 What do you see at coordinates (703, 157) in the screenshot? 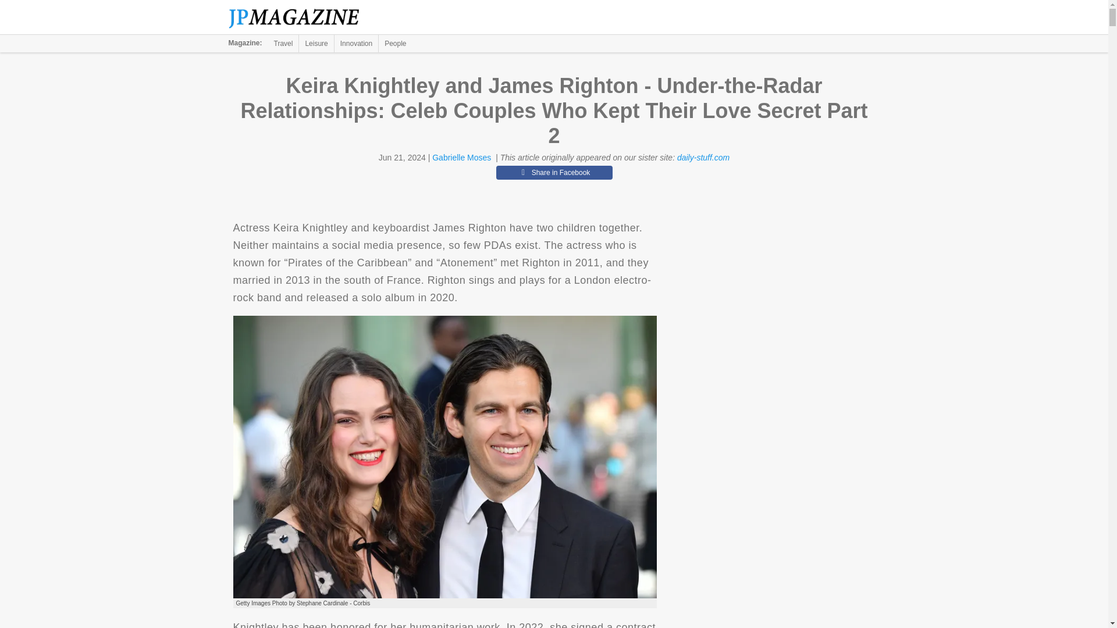
I see `daily-stuff.com` at bounding box center [703, 157].